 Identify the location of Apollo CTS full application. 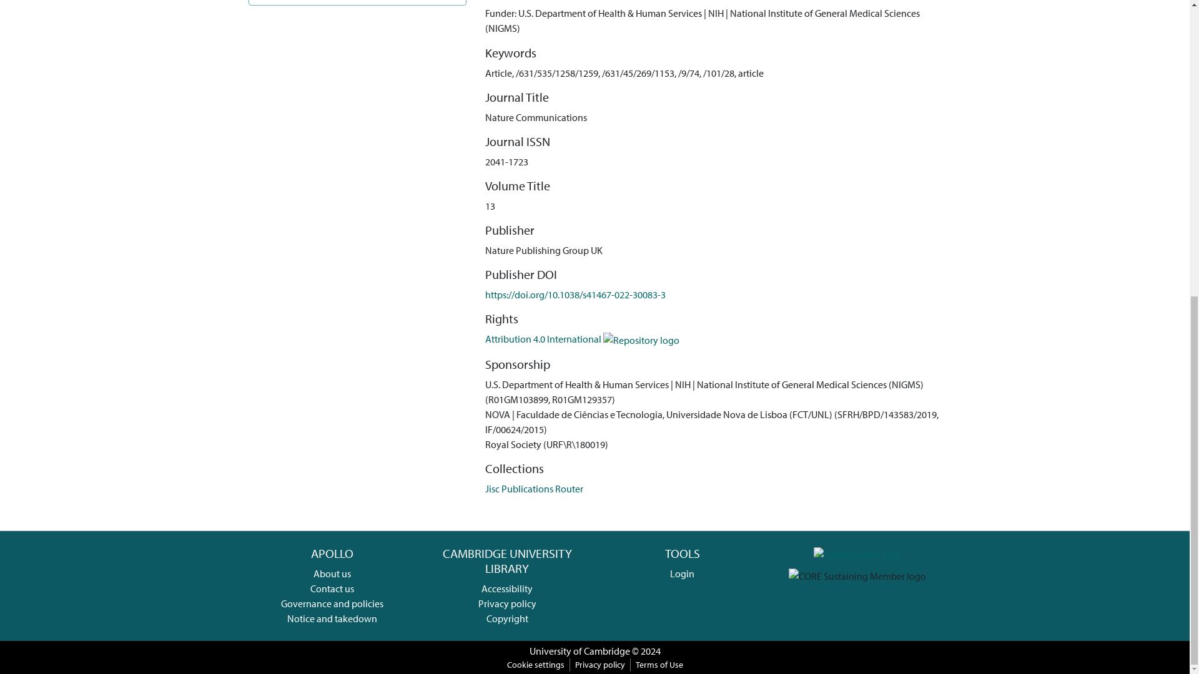
(857, 553).